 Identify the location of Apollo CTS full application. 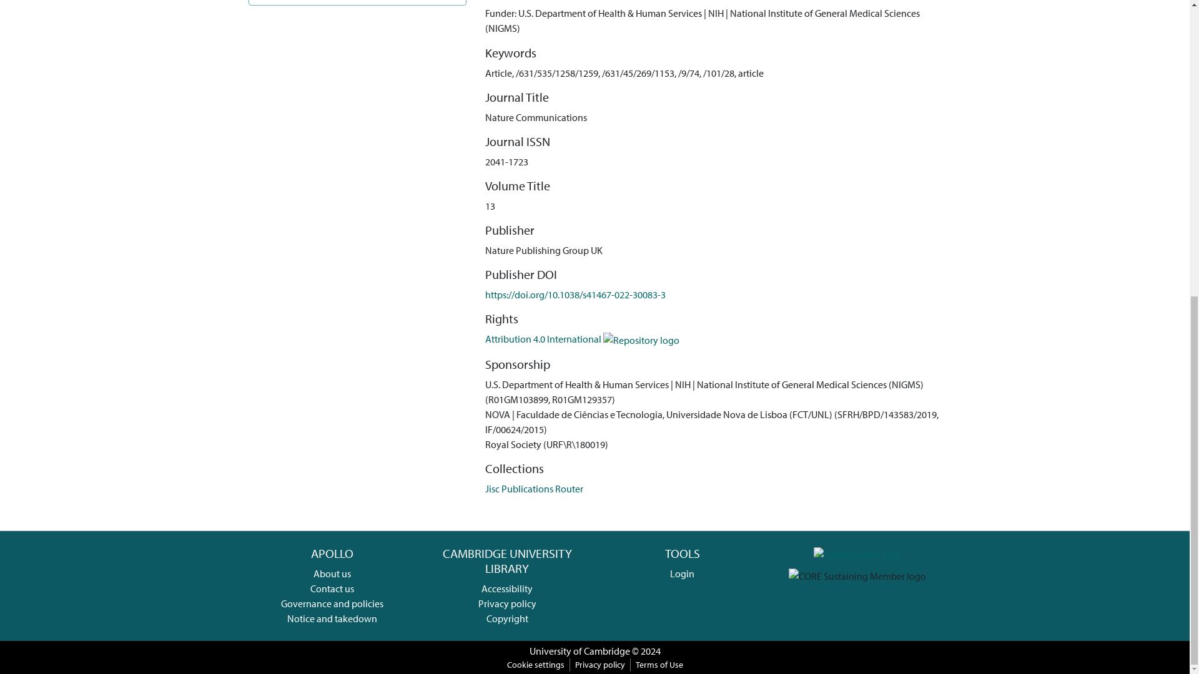
(857, 553).